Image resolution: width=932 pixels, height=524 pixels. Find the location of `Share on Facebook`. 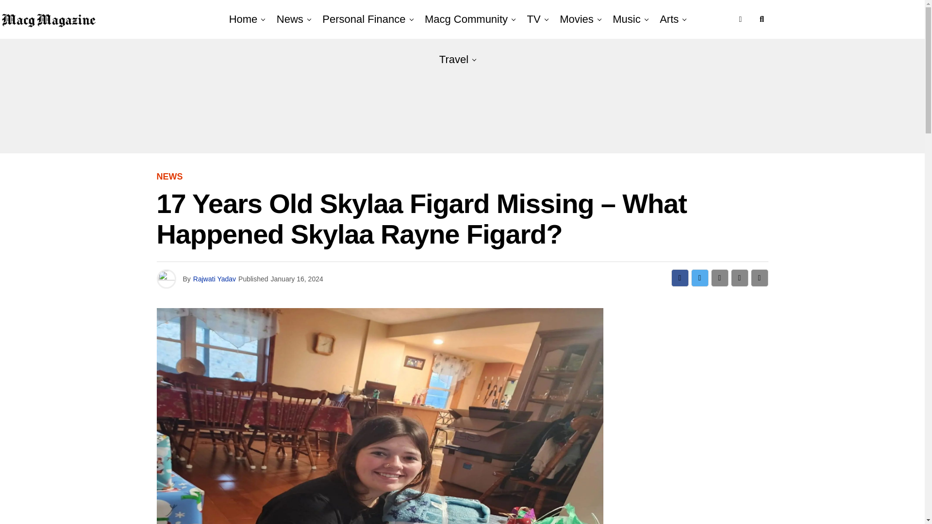

Share on Facebook is located at coordinates (680, 278).